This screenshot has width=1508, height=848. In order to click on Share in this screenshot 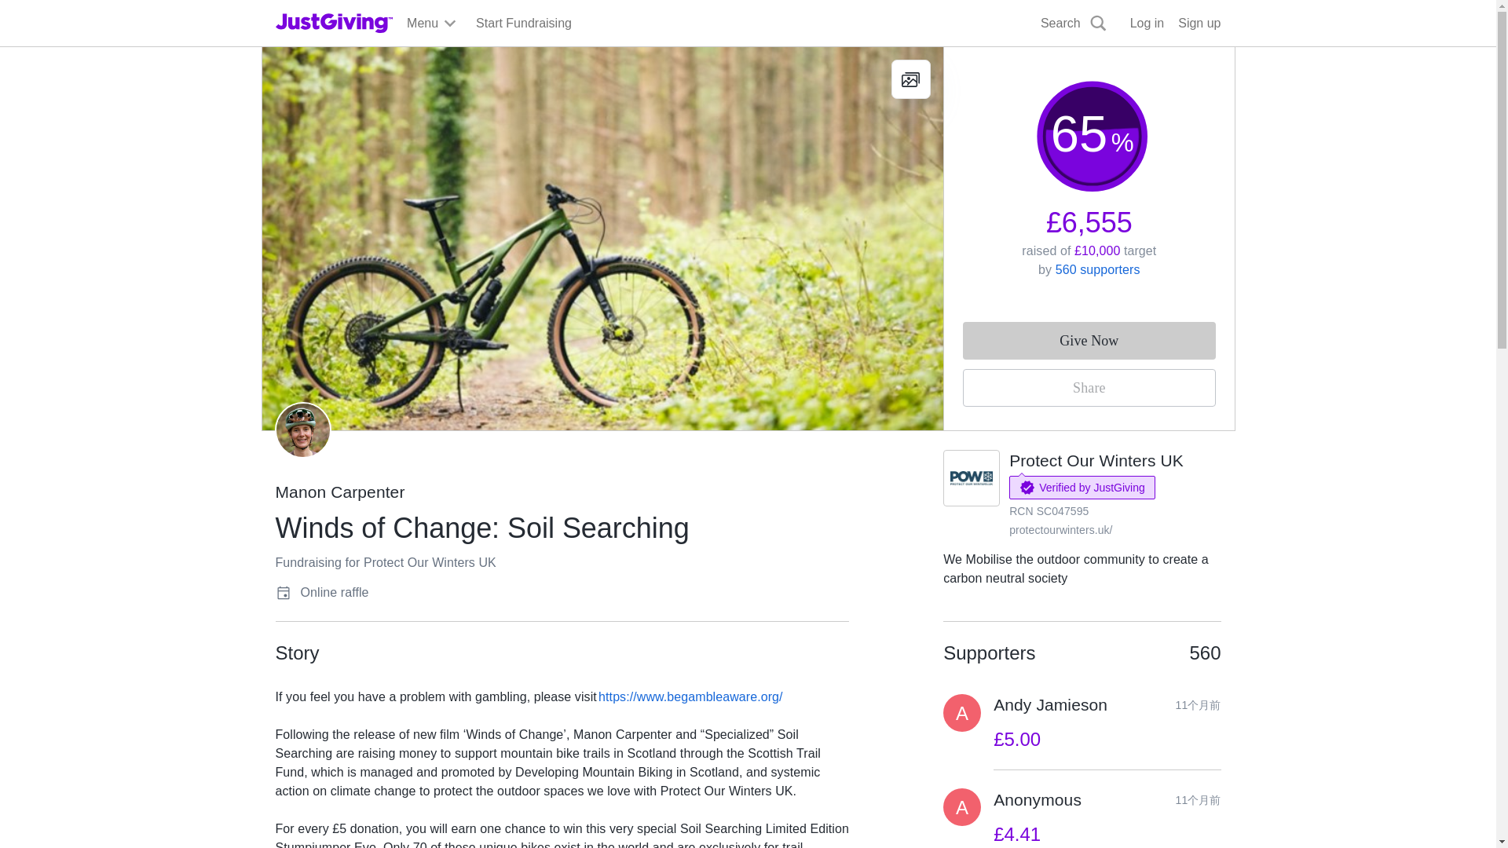, I will do `click(1089, 388)`.